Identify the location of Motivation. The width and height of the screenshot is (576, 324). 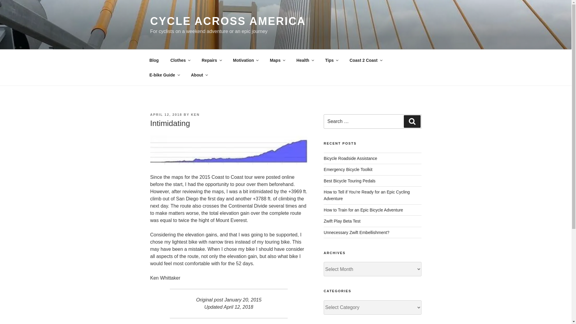
(245, 60).